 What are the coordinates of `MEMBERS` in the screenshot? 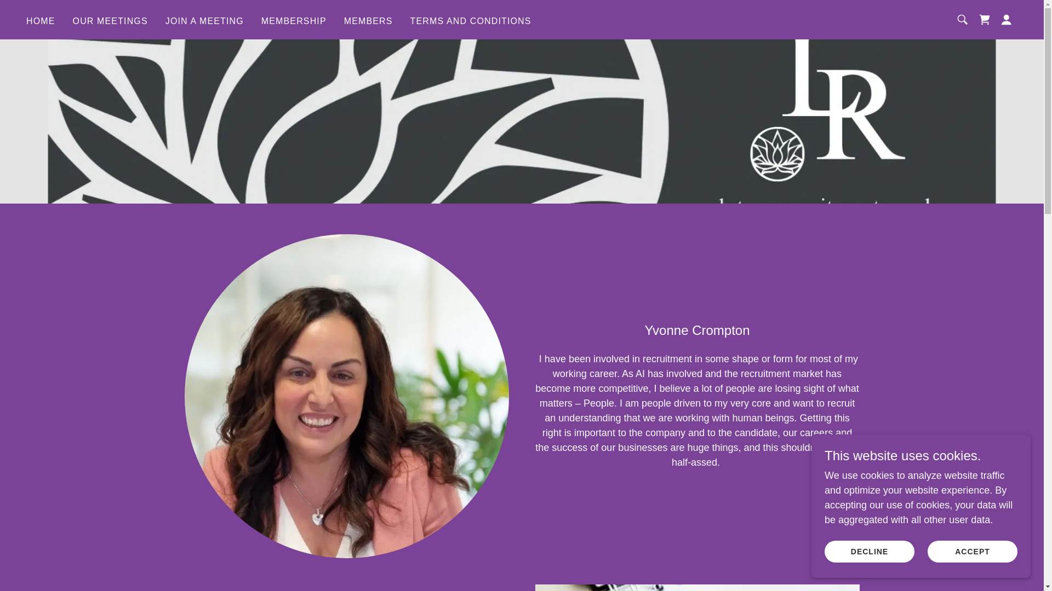 It's located at (368, 21).